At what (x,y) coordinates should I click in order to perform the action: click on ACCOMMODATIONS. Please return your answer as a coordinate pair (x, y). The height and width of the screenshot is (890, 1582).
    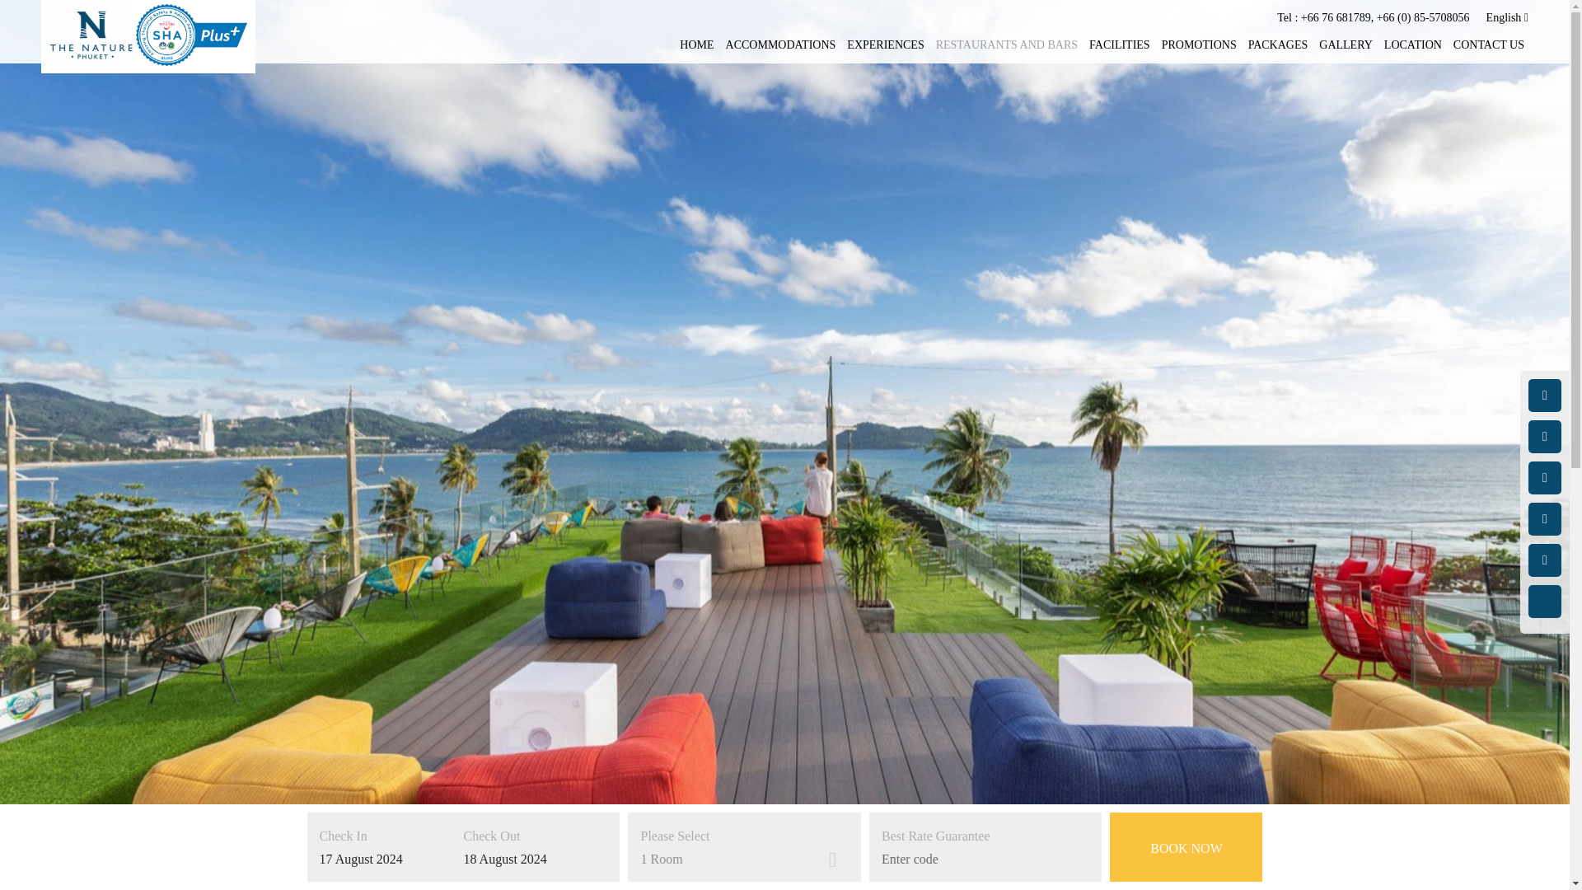
    Looking at the image, I should click on (781, 46).